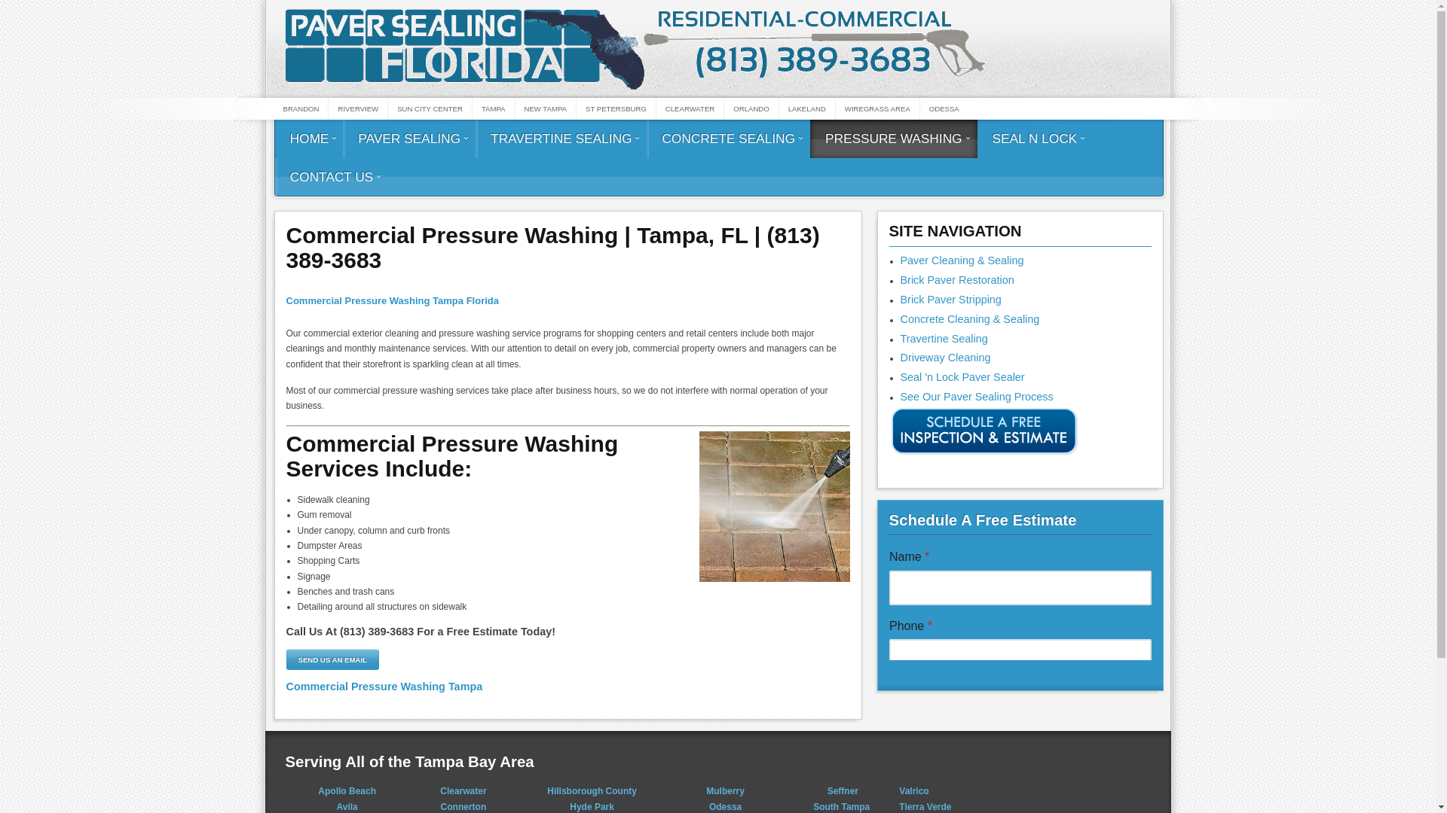 The width and height of the screenshot is (1447, 813). I want to click on ST PETERSBURG, so click(615, 108).